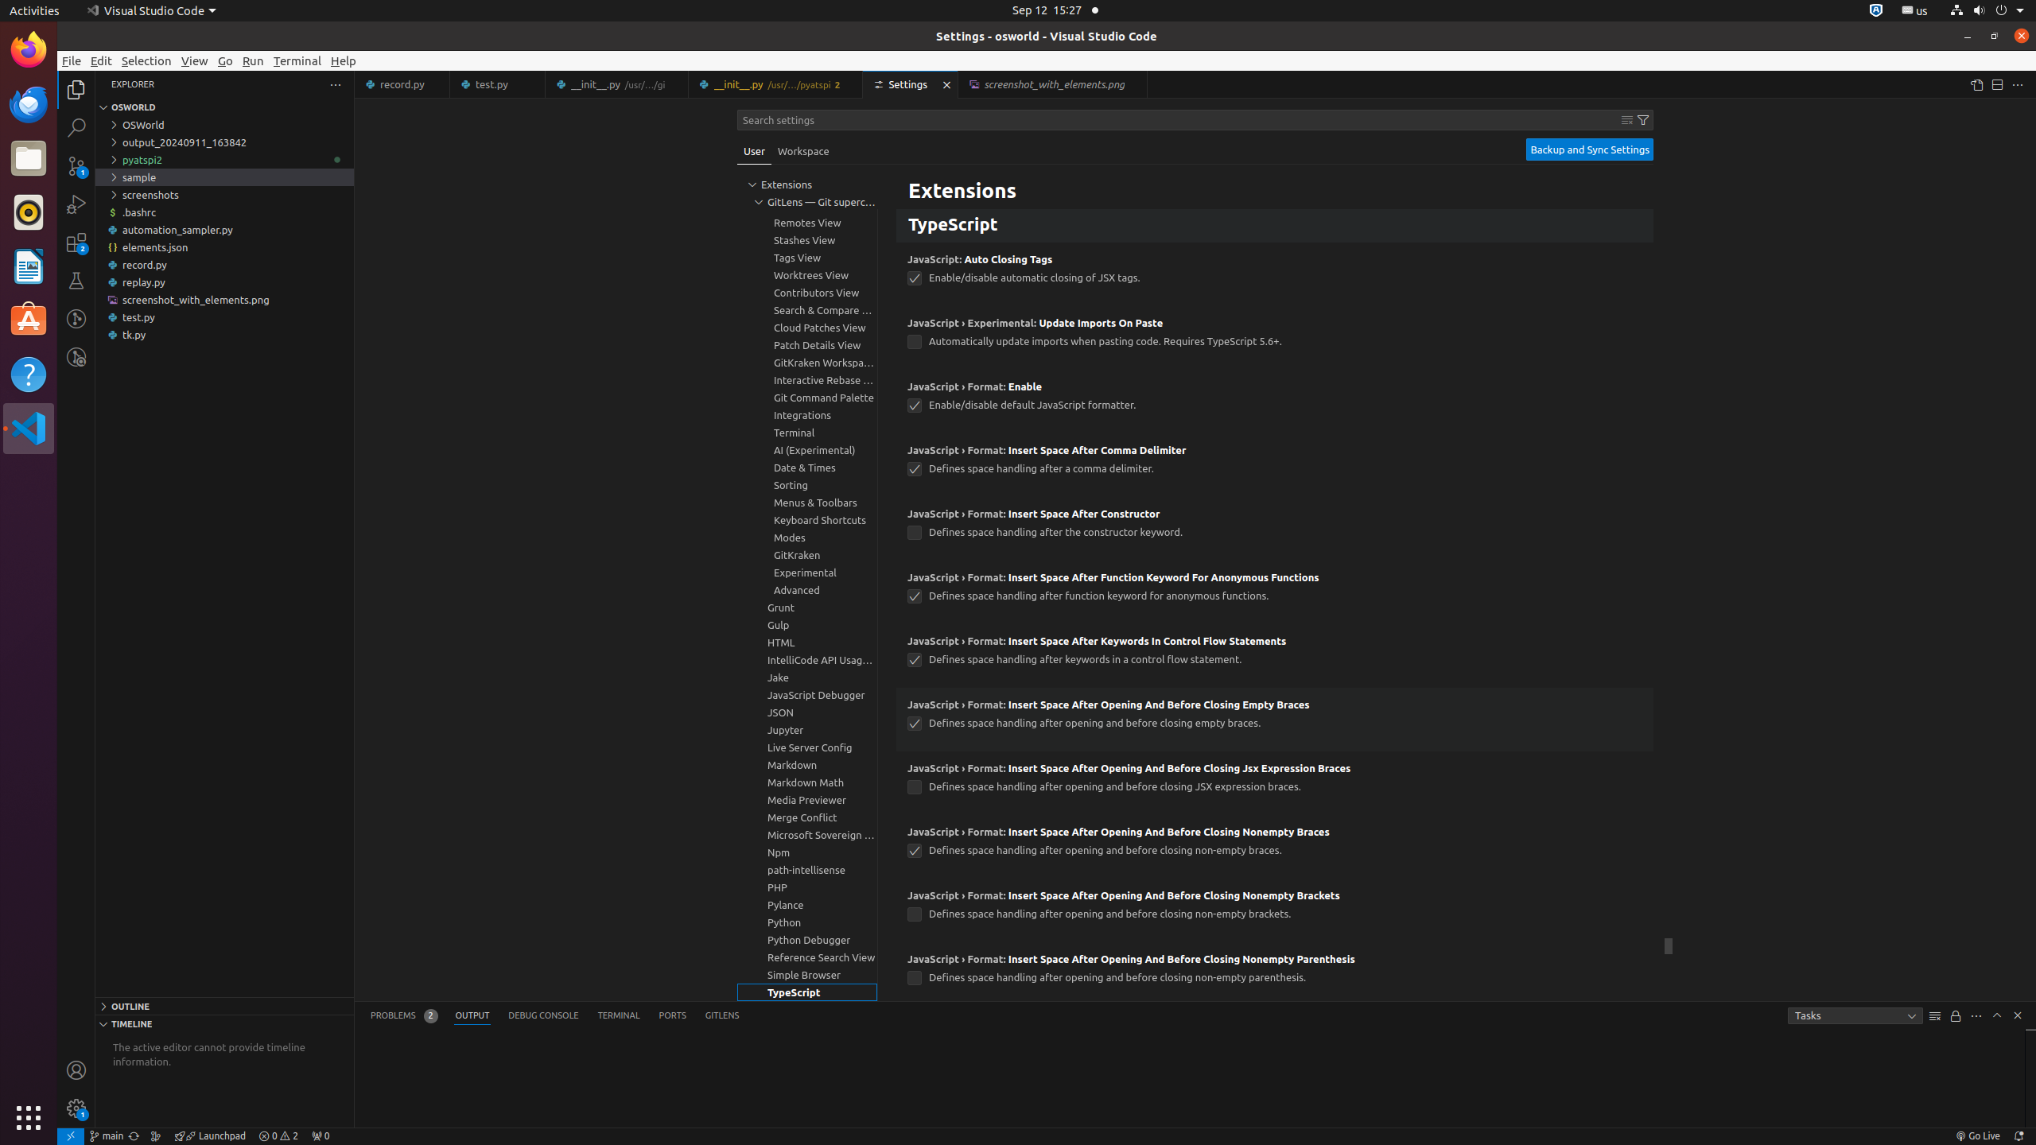 This screenshot has height=1145, width=2036. What do you see at coordinates (807, 485) in the screenshot?
I see `Sorting, group` at bounding box center [807, 485].